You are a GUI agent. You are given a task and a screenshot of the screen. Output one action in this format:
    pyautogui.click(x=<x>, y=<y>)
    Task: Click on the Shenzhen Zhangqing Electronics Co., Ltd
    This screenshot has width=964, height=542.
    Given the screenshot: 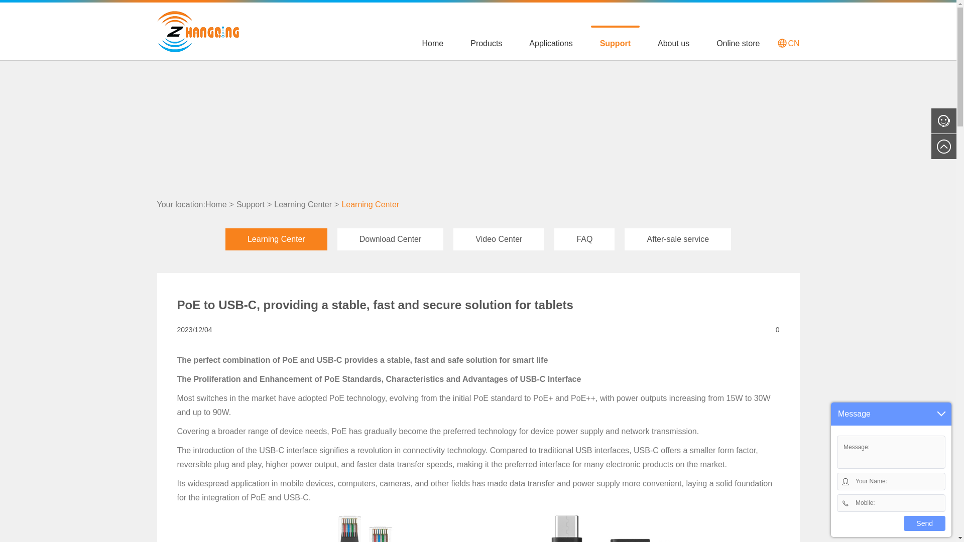 What is the action you would take?
    pyautogui.click(x=197, y=30)
    